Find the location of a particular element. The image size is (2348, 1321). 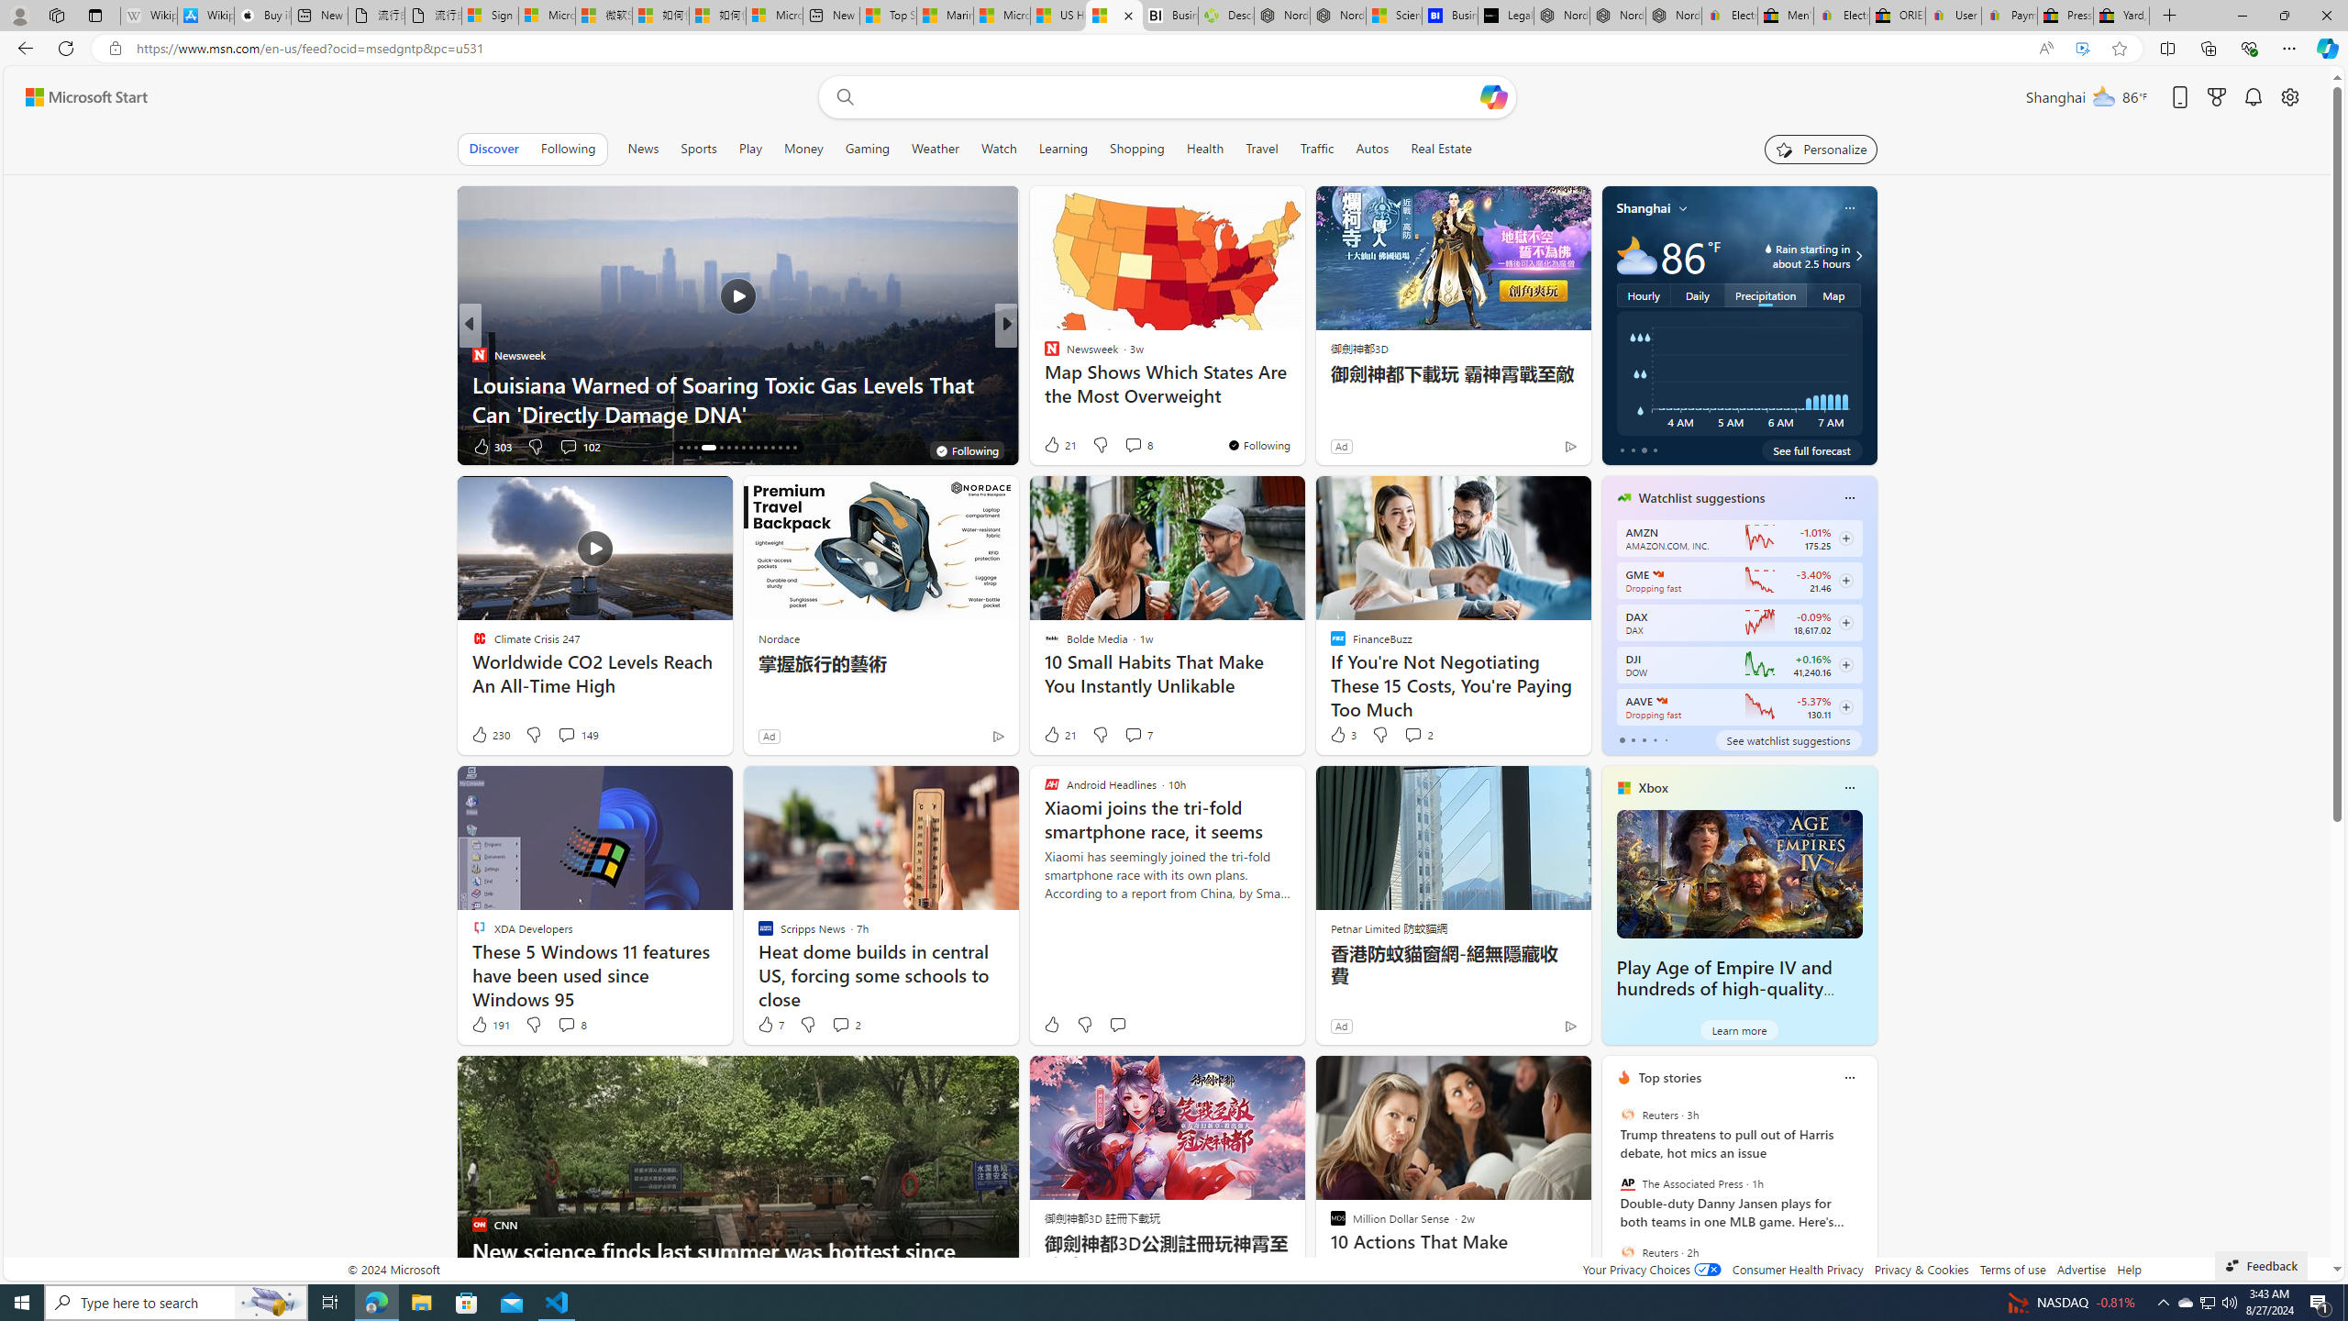

Class: follow-button  m is located at coordinates (1845, 707).